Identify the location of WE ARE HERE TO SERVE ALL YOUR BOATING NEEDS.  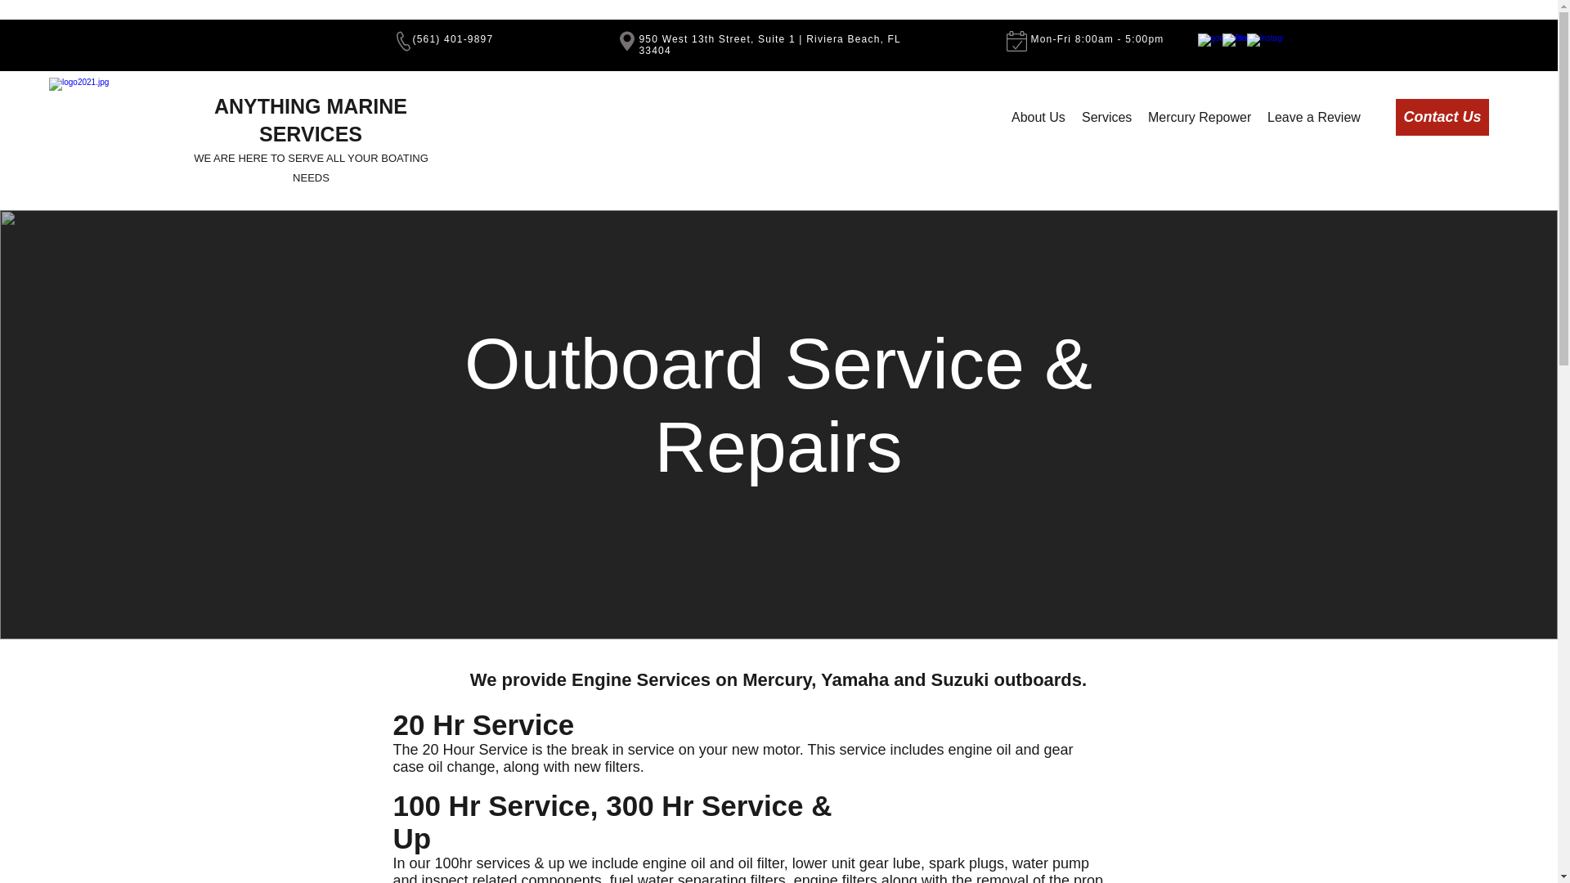
(311, 167).